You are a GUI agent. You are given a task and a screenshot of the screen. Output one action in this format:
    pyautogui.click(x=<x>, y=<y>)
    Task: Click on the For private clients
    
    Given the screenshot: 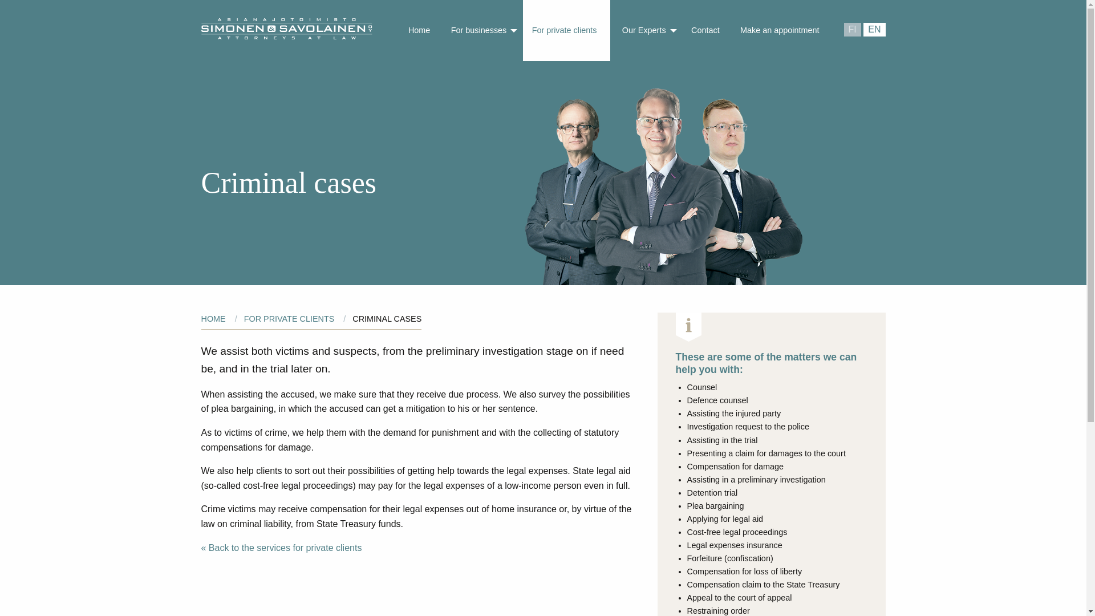 What is the action you would take?
    pyautogui.click(x=567, y=30)
    